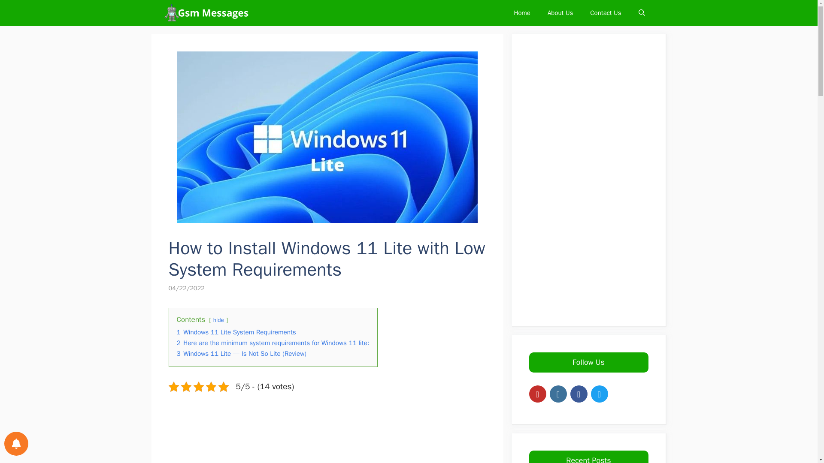  What do you see at coordinates (219, 320) in the screenshot?
I see `hide` at bounding box center [219, 320].